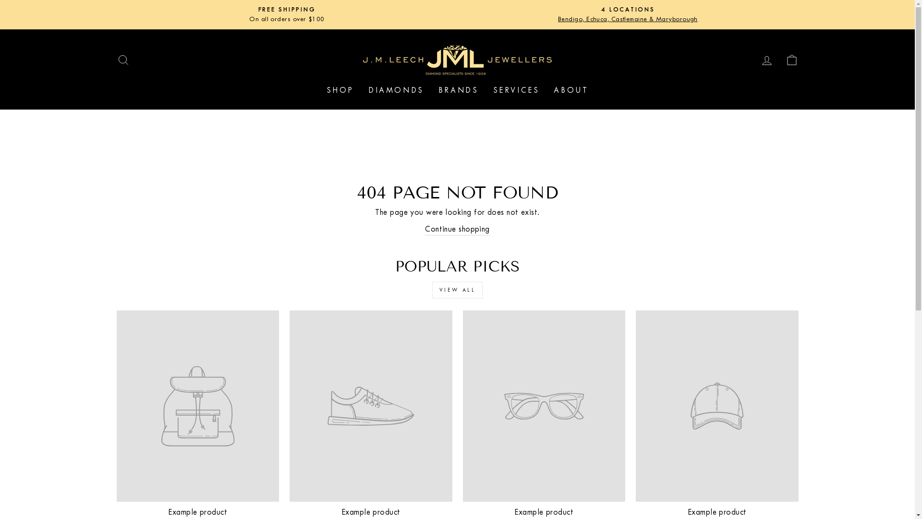 Image resolution: width=922 pixels, height=519 pixels. I want to click on ABOUT, so click(571, 90).